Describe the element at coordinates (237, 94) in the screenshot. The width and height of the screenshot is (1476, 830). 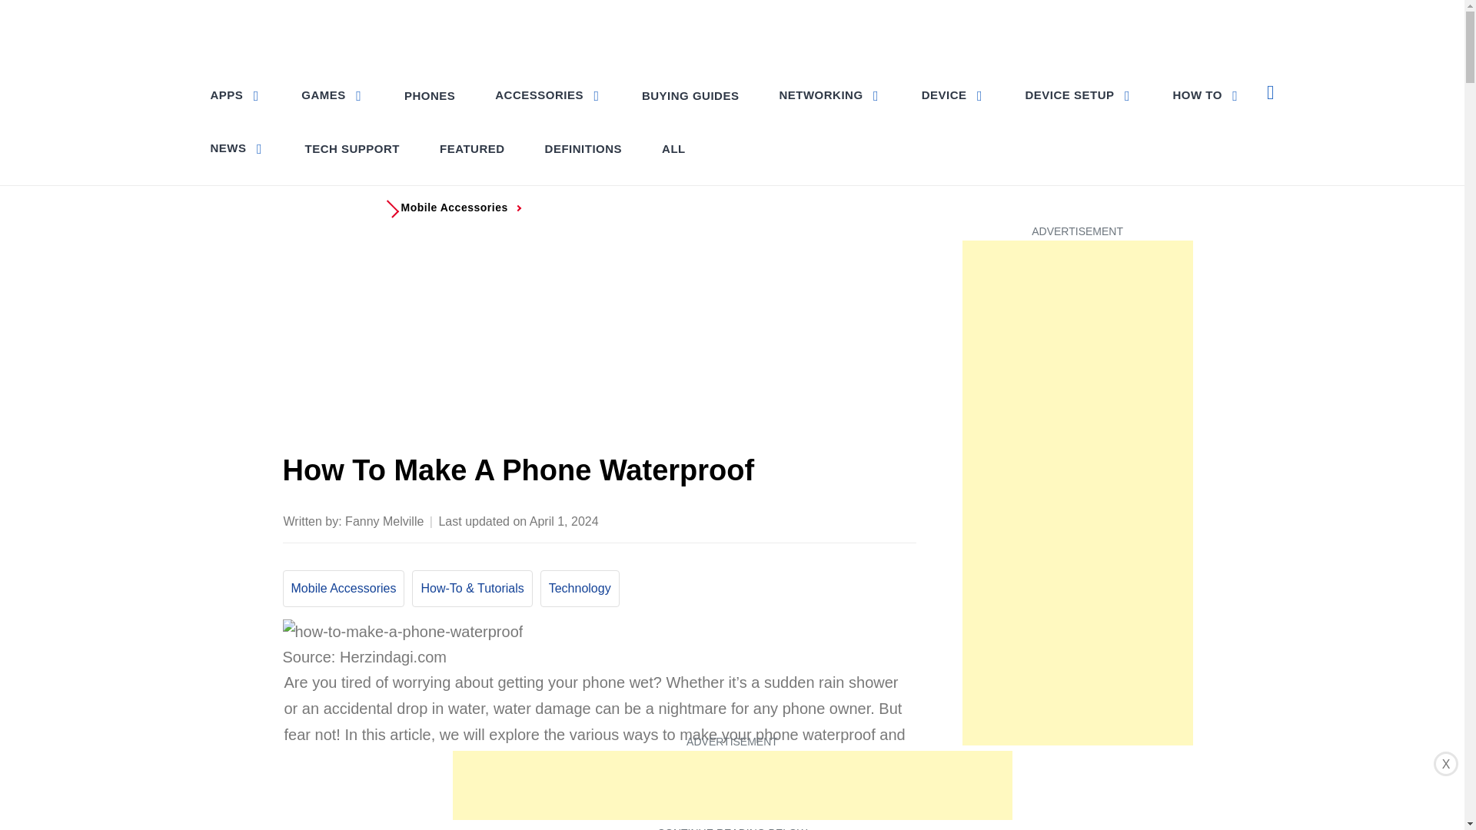
I see `APPS` at that location.